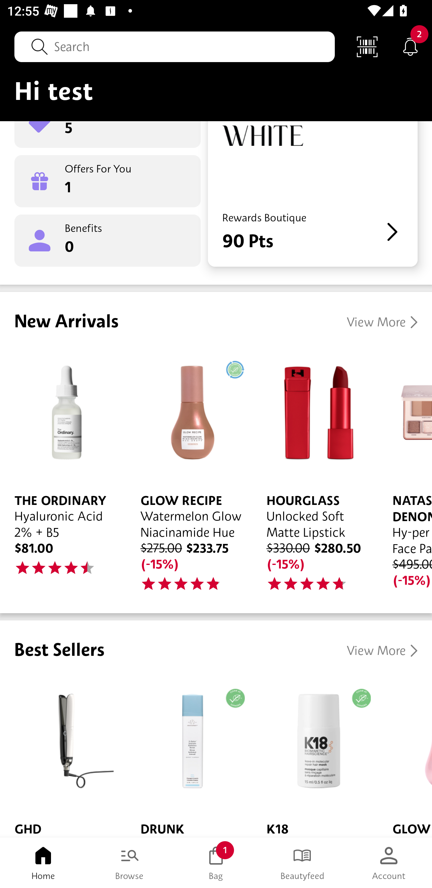 Image resolution: width=432 pixels, height=888 pixels. I want to click on Scan Code, so click(367, 46).